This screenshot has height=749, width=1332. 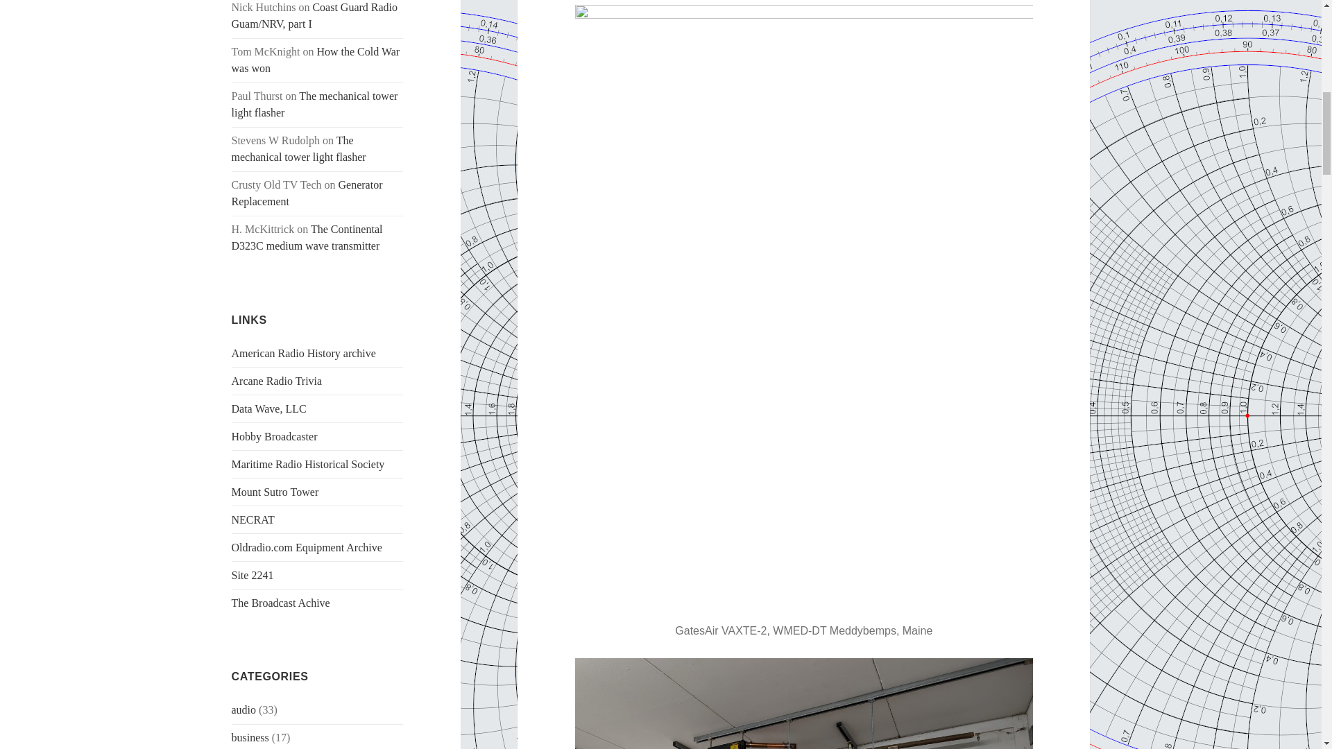 I want to click on audio, so click(x=244, y=710).